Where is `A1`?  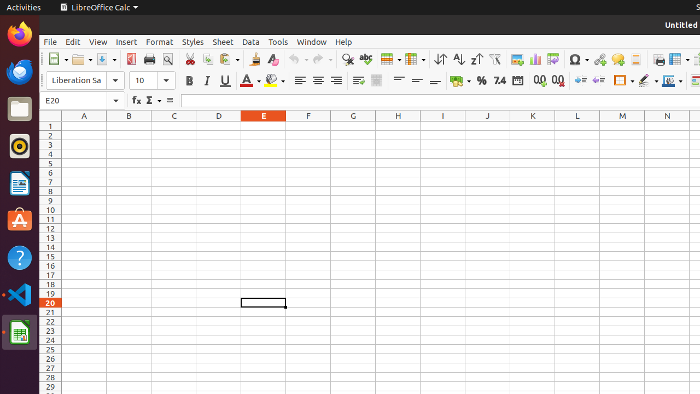 A1 is located at coordinates (84, 126).